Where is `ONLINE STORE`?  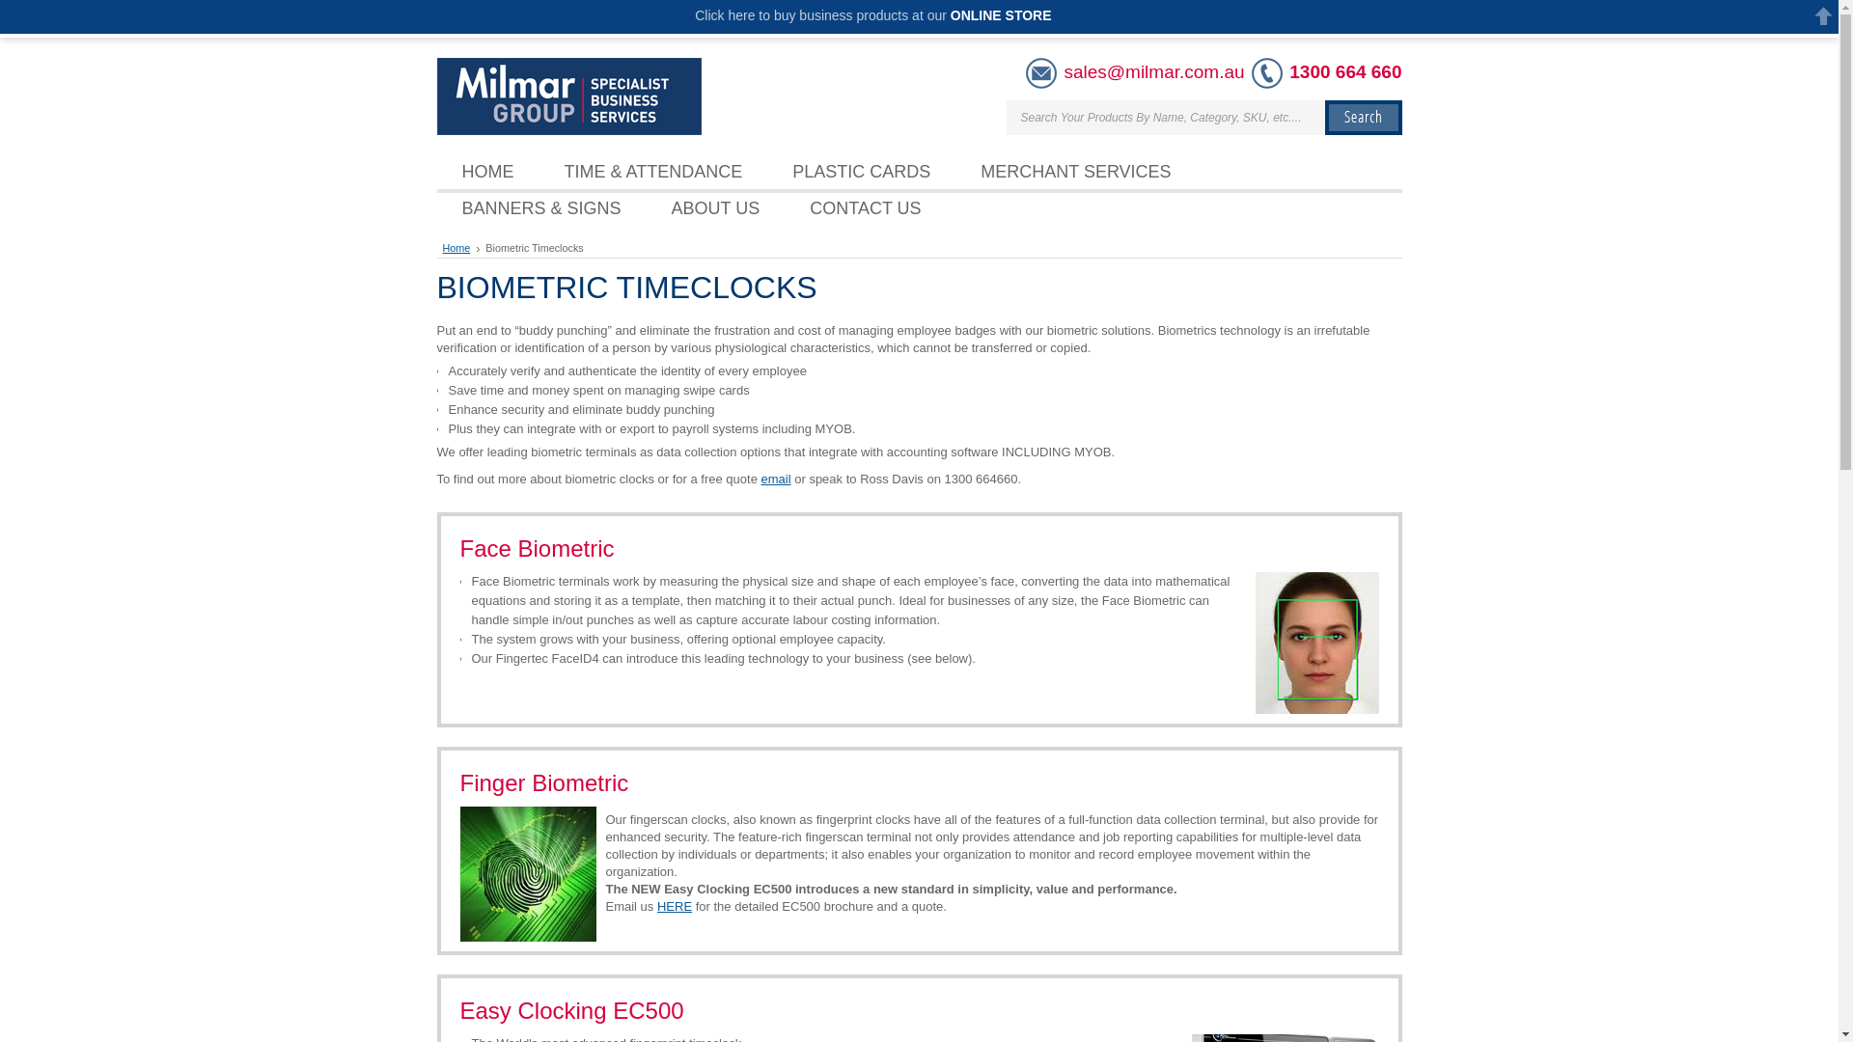 ONLINE STORE is located at coordinates (1002, 15).